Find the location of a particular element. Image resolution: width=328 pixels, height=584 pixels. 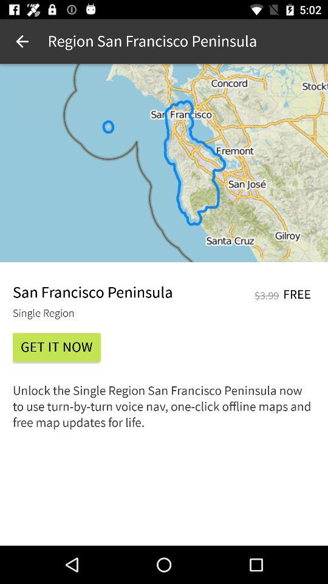

select unlock the single is located at coordinates (164, 410).